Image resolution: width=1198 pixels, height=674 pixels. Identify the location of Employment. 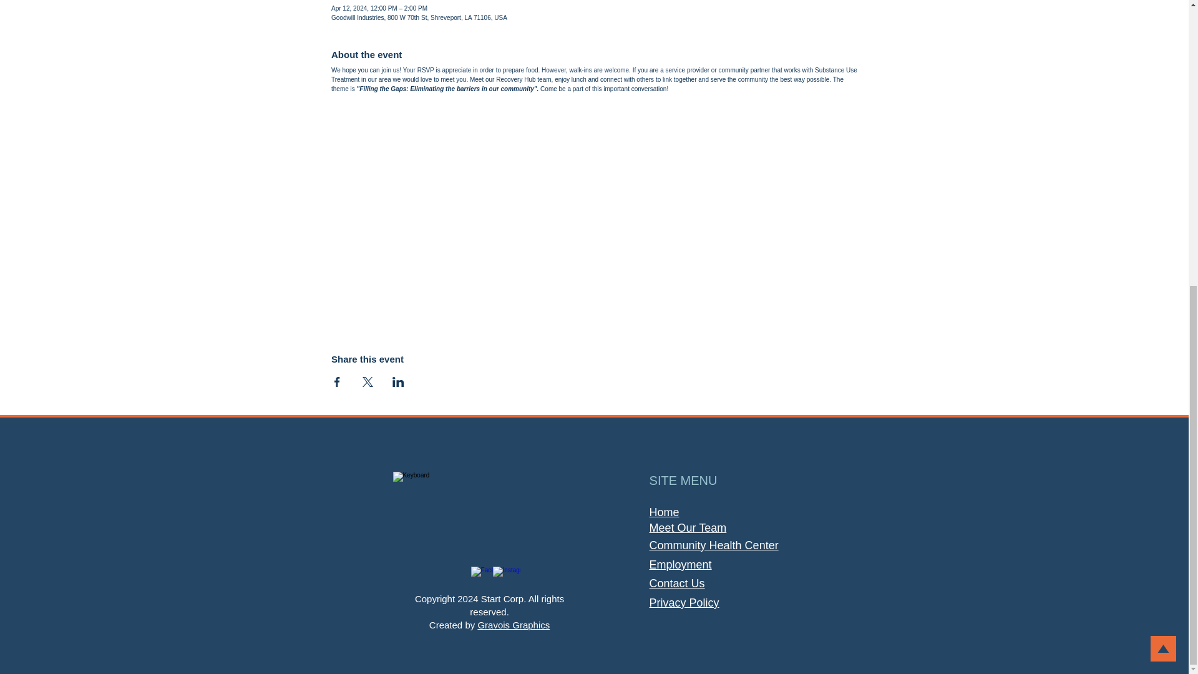
(680, 564).